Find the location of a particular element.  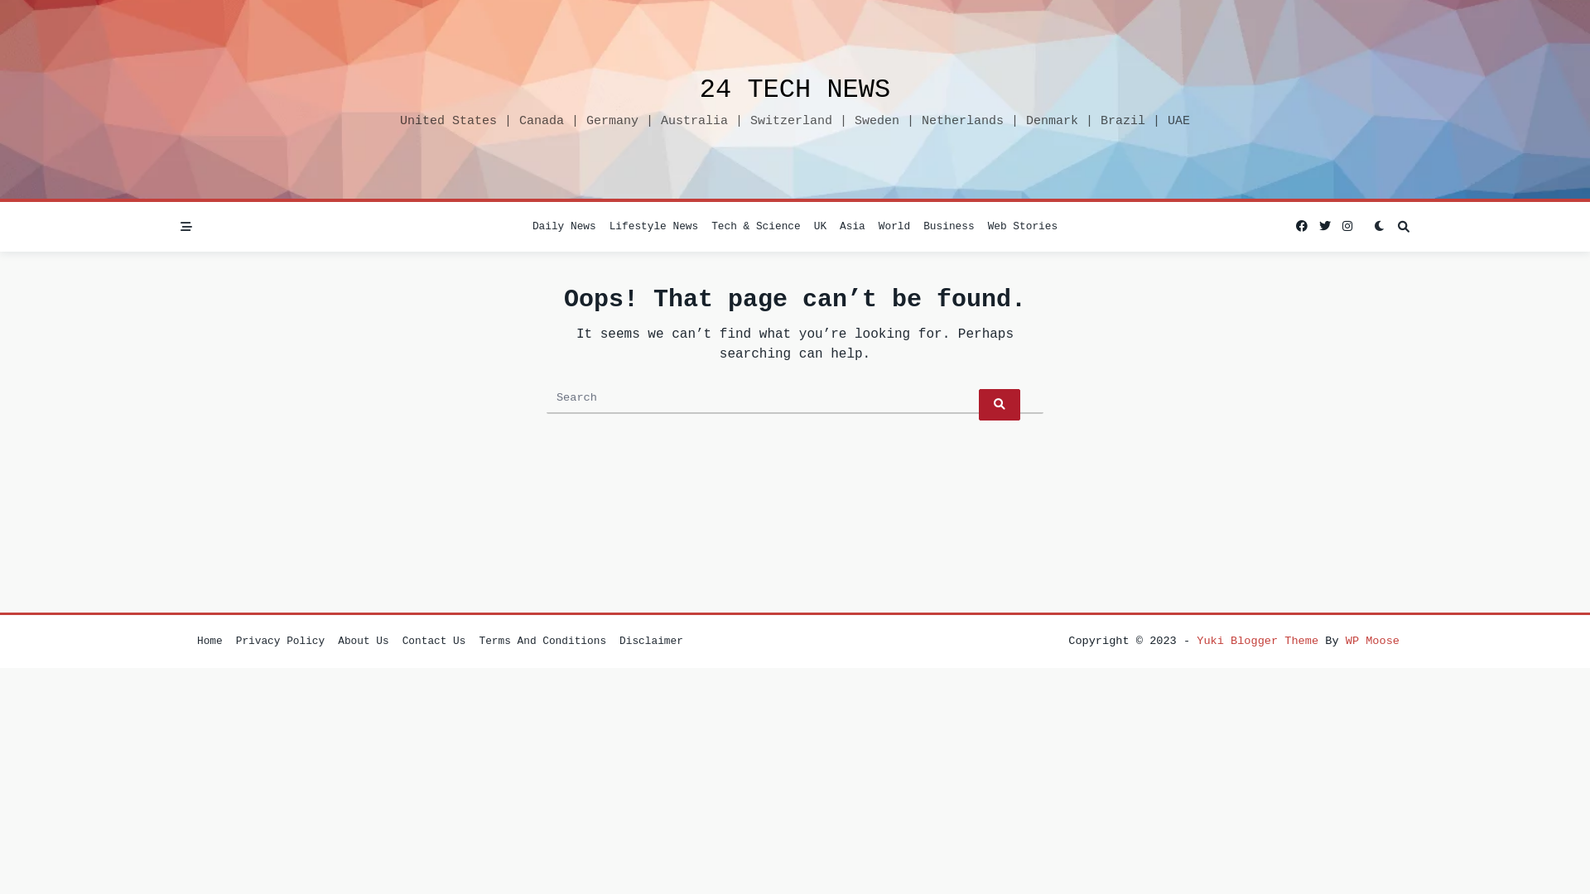

Tech & Science is located at coordinates (756, 227).